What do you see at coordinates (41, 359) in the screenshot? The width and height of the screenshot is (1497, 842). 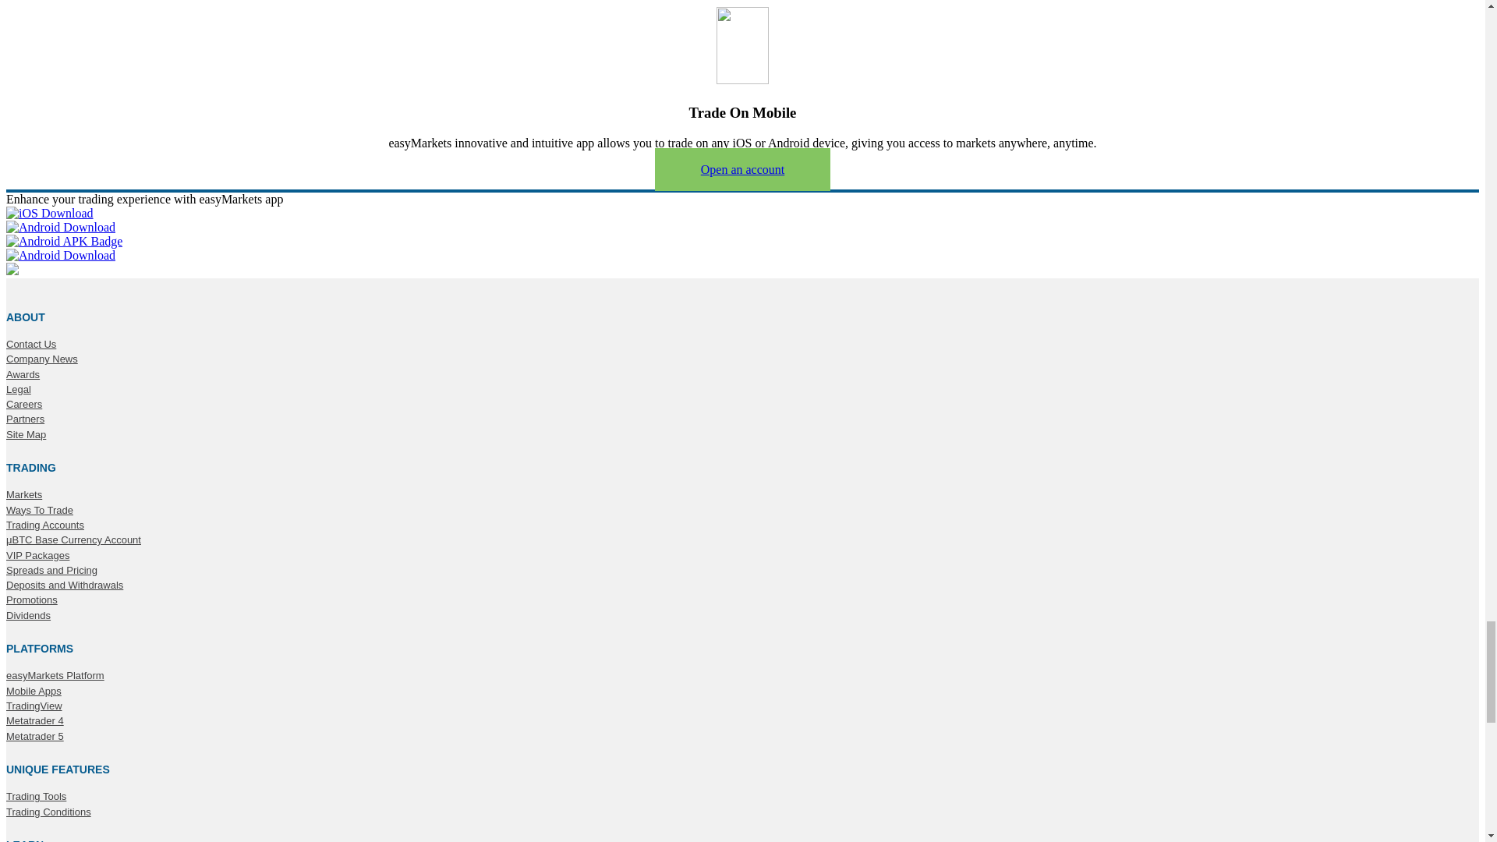 I see `Company News` at bounding box center [41, 359].